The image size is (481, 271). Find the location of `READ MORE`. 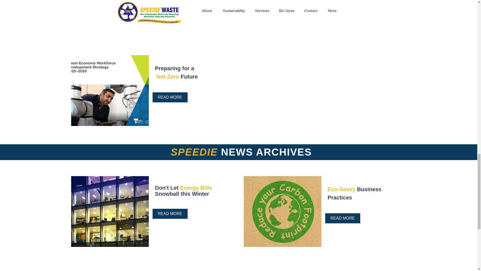

READ MORE is located at coordinates (343, 218).